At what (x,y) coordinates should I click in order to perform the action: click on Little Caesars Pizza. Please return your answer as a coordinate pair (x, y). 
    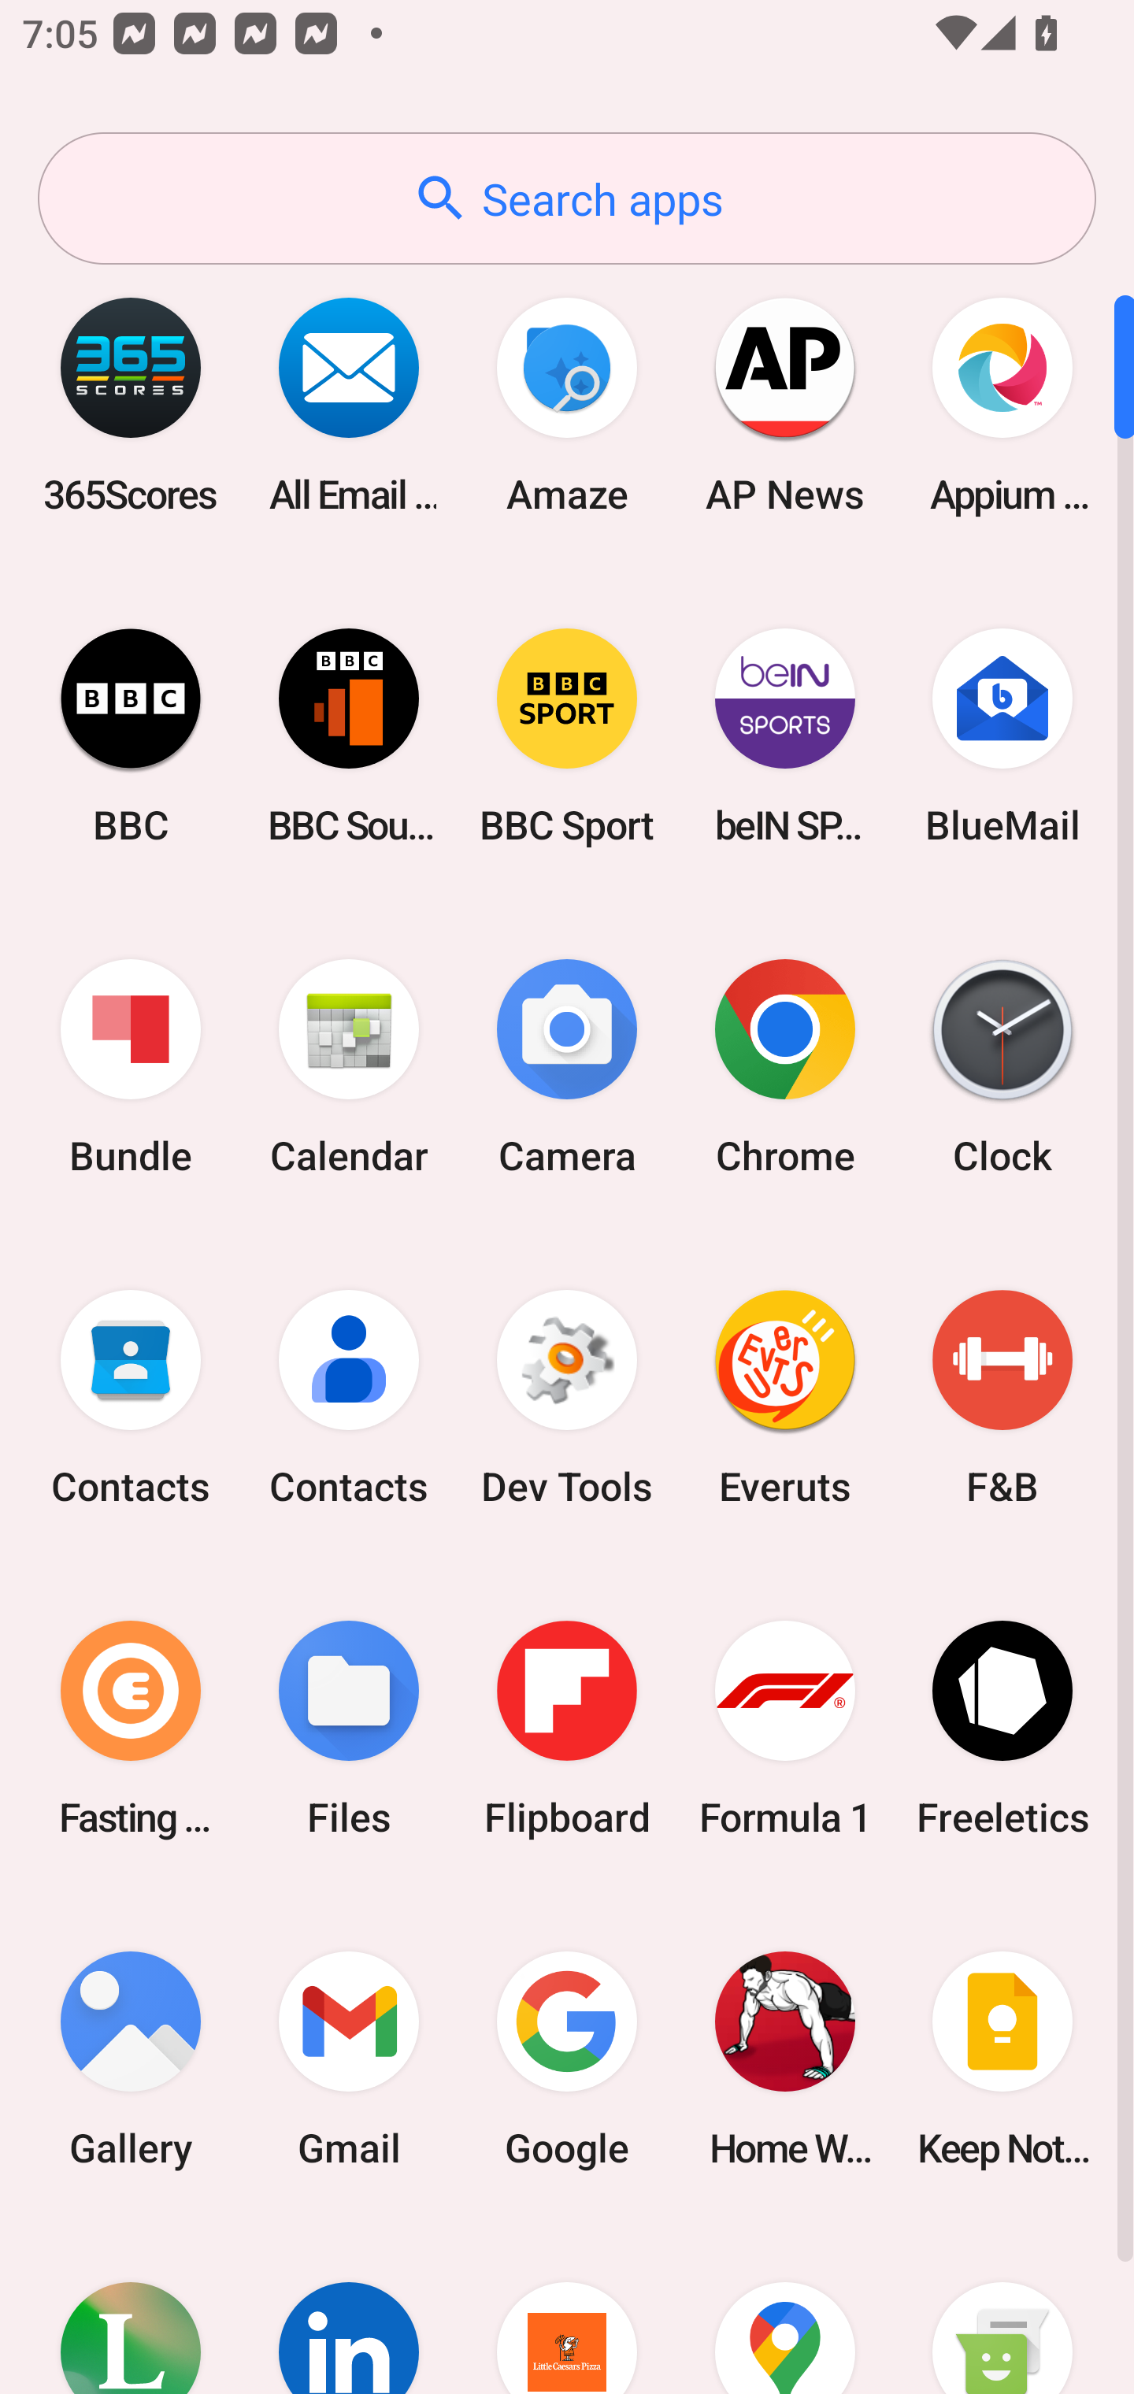
    Looking at the image, I should click on (567, 2309).